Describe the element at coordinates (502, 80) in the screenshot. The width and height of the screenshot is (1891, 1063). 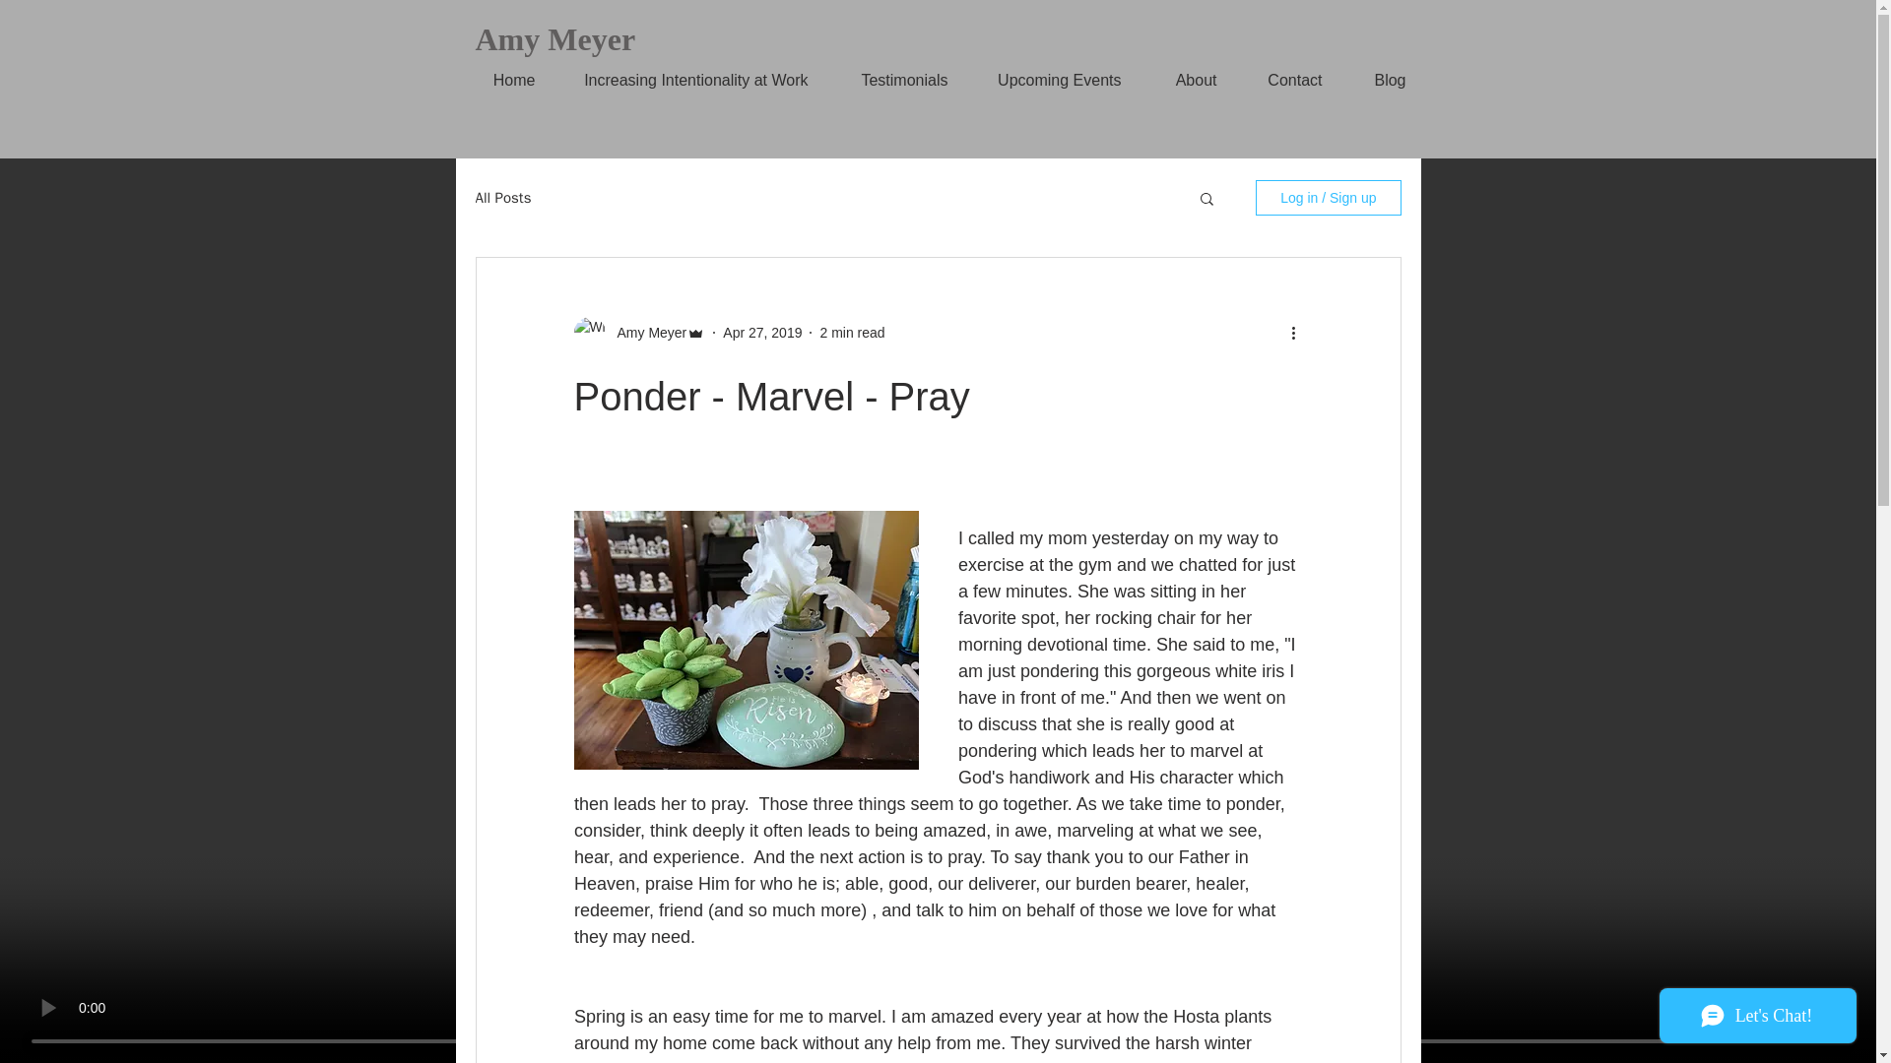
I see `Home` at that location.